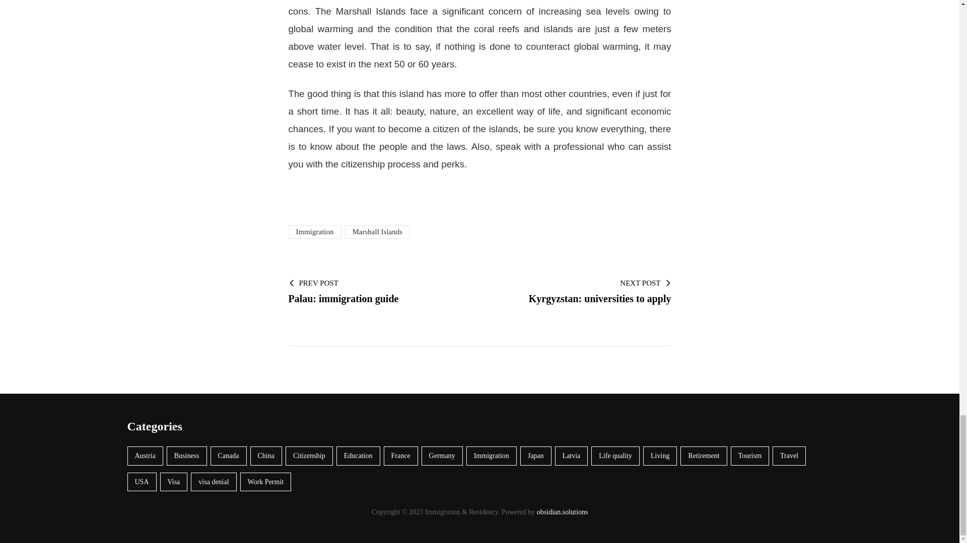  What do you see at coordinates (491, 456) in the screenshot?
I see `Immigration` at bounding box center [491, 456].